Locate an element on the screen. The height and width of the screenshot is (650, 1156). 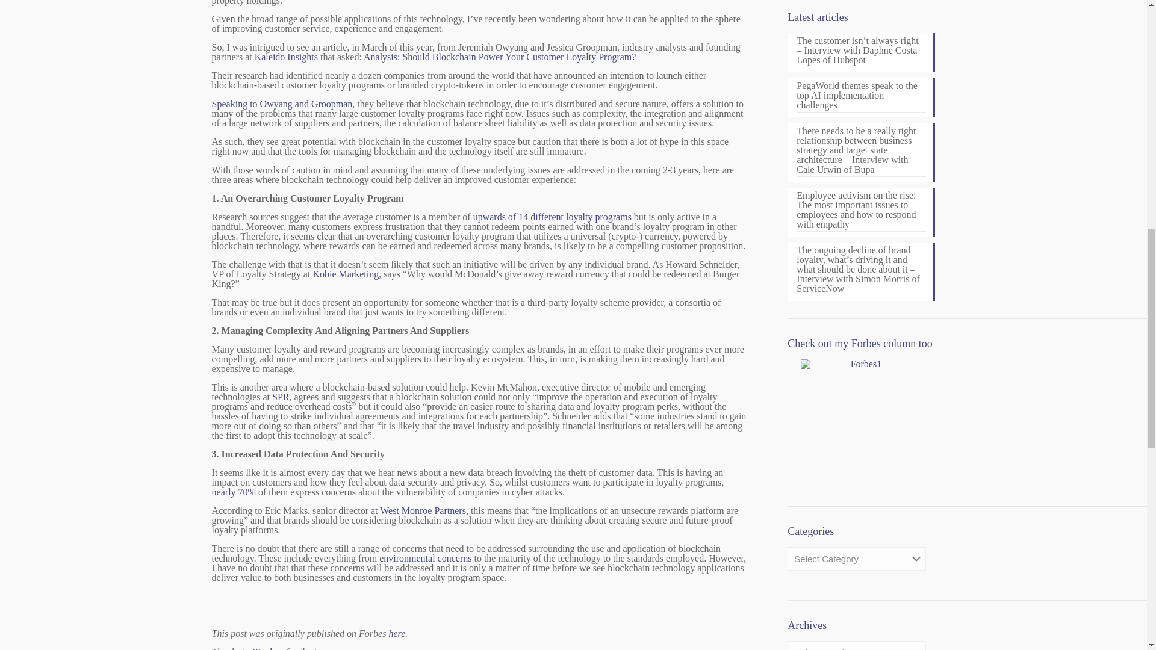
Adrian Swinscoe on Forbes.com is located at coordinates (861, 419).